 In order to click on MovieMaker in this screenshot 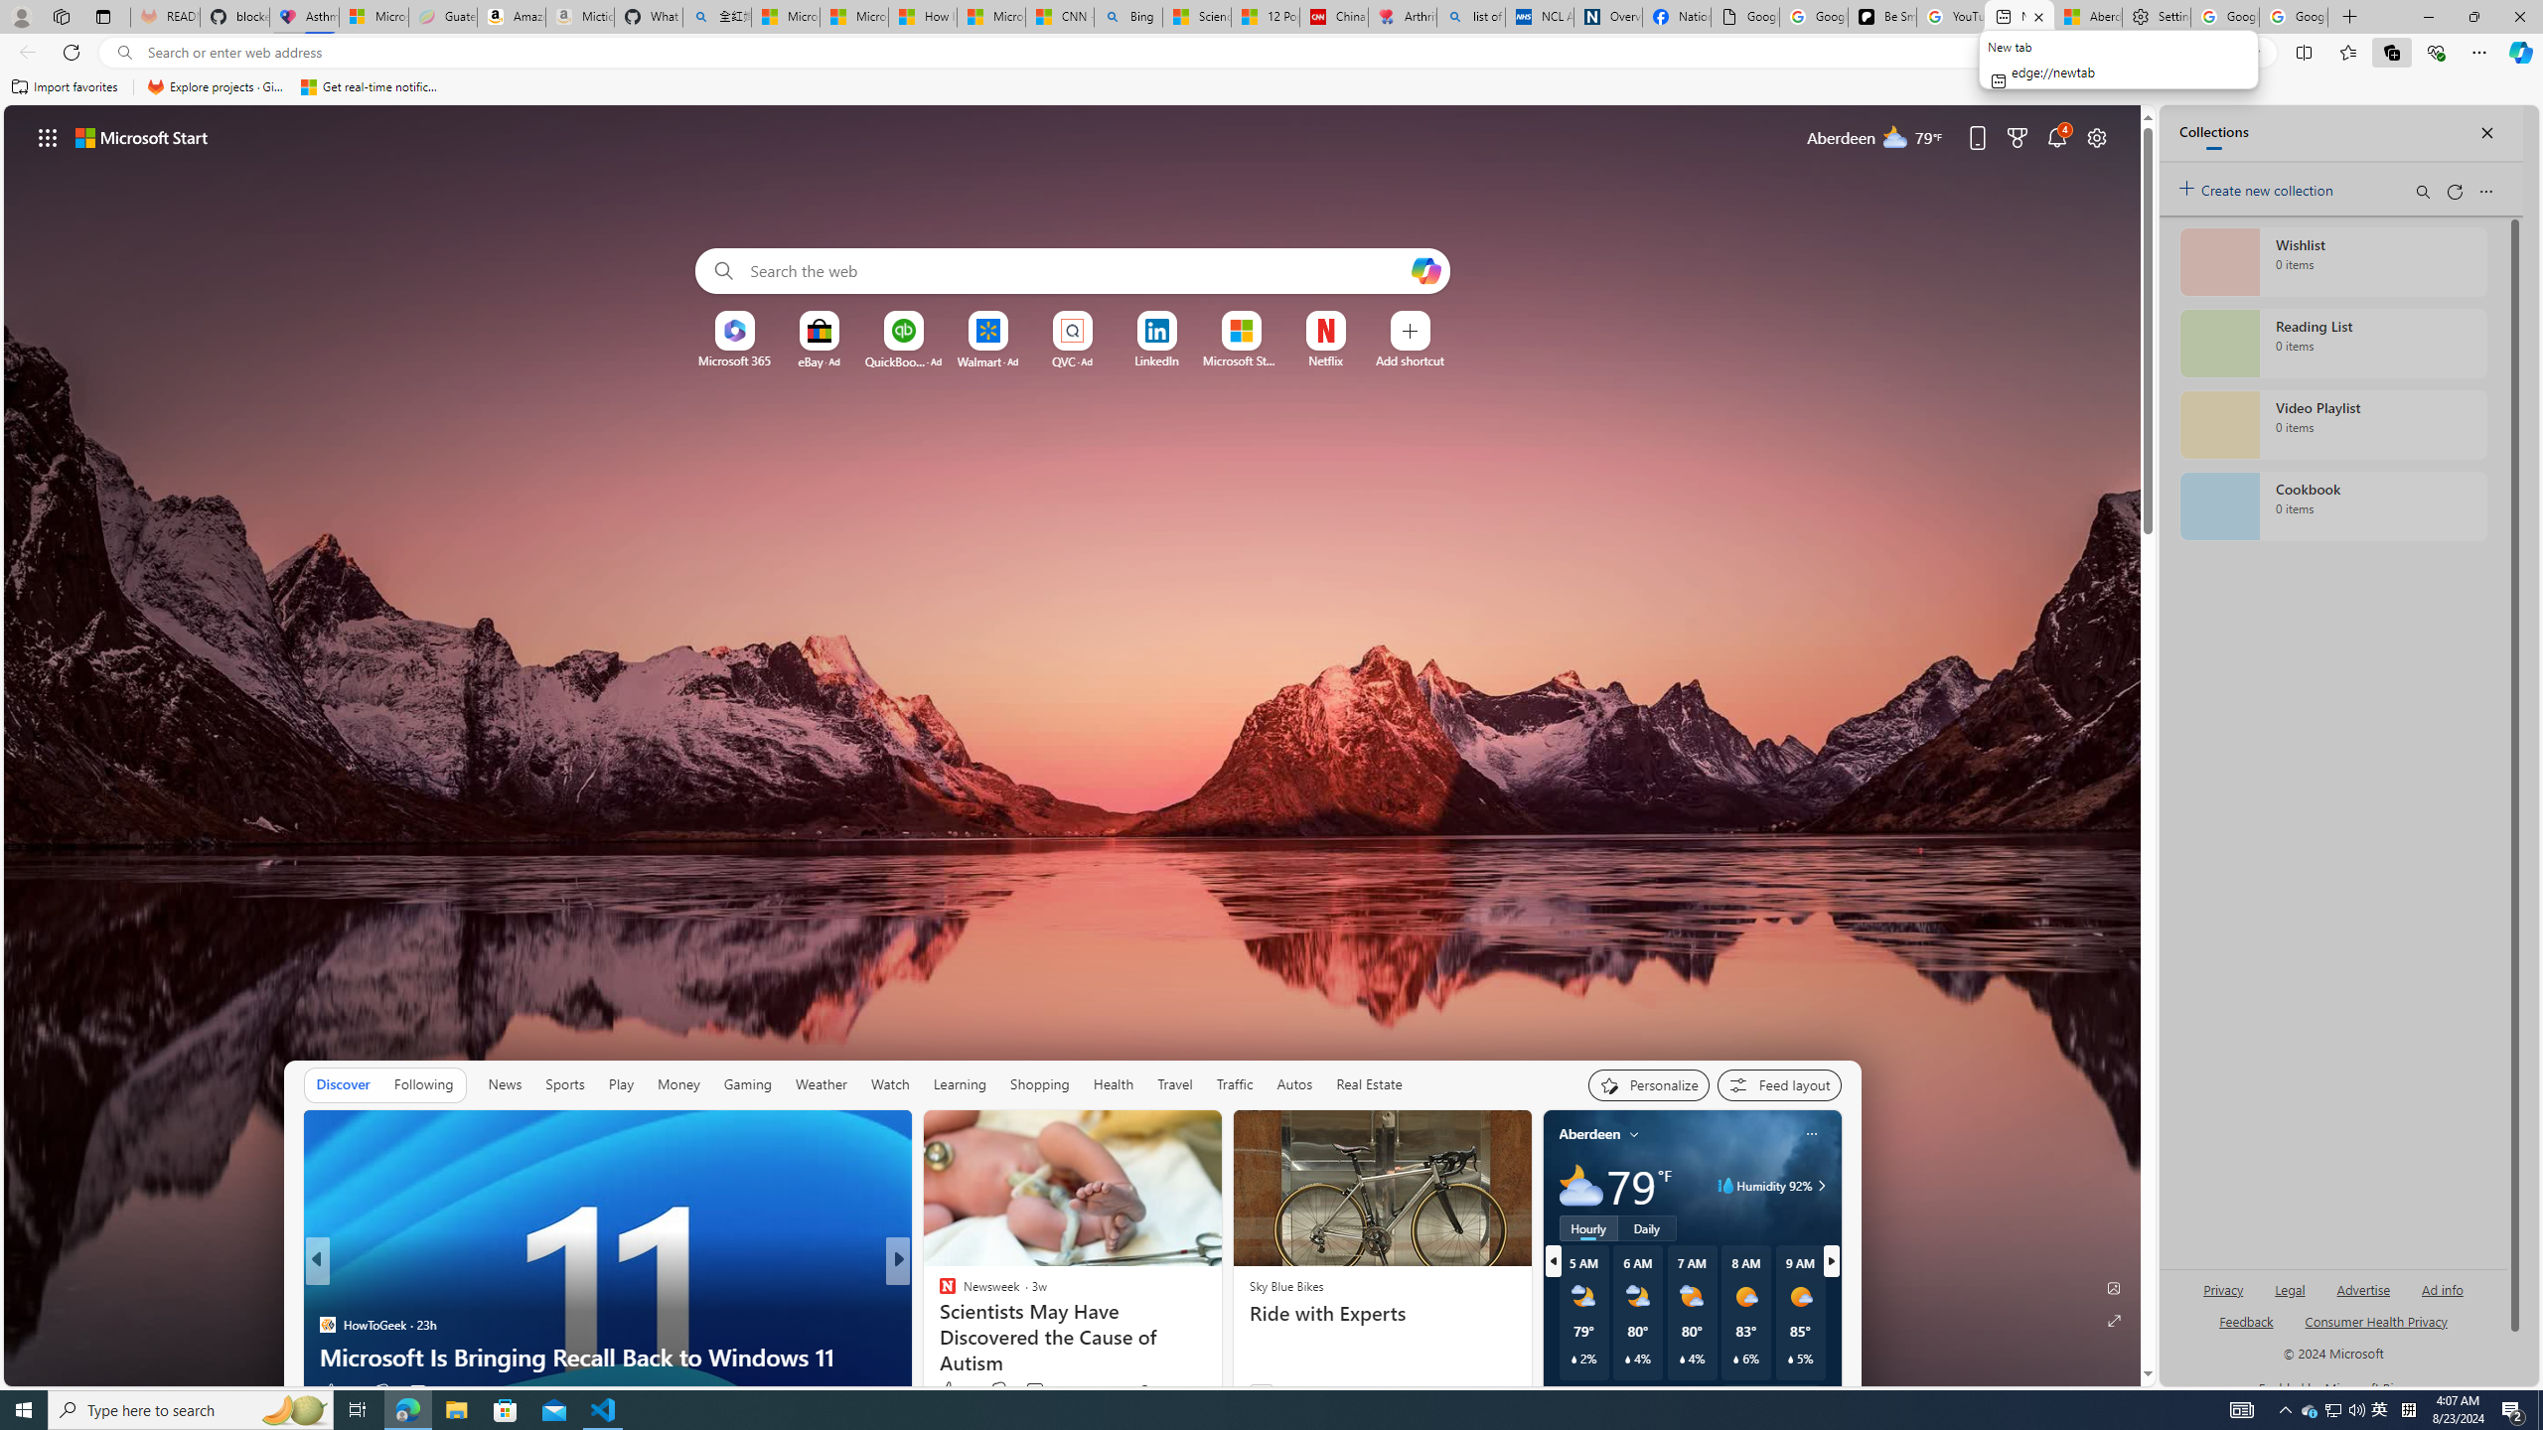, I will do `click(939, 1293)`.